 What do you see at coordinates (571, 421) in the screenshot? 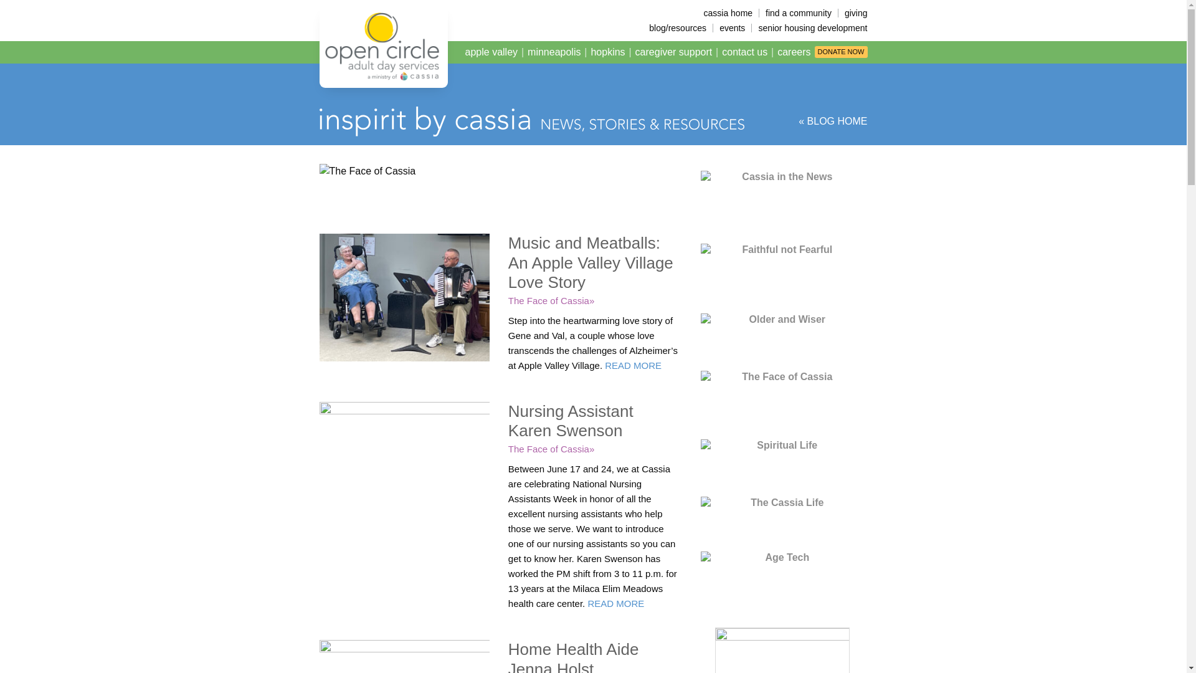
I see `Nursing Assistant Karen Swenson` at bounding box center [571, 421].